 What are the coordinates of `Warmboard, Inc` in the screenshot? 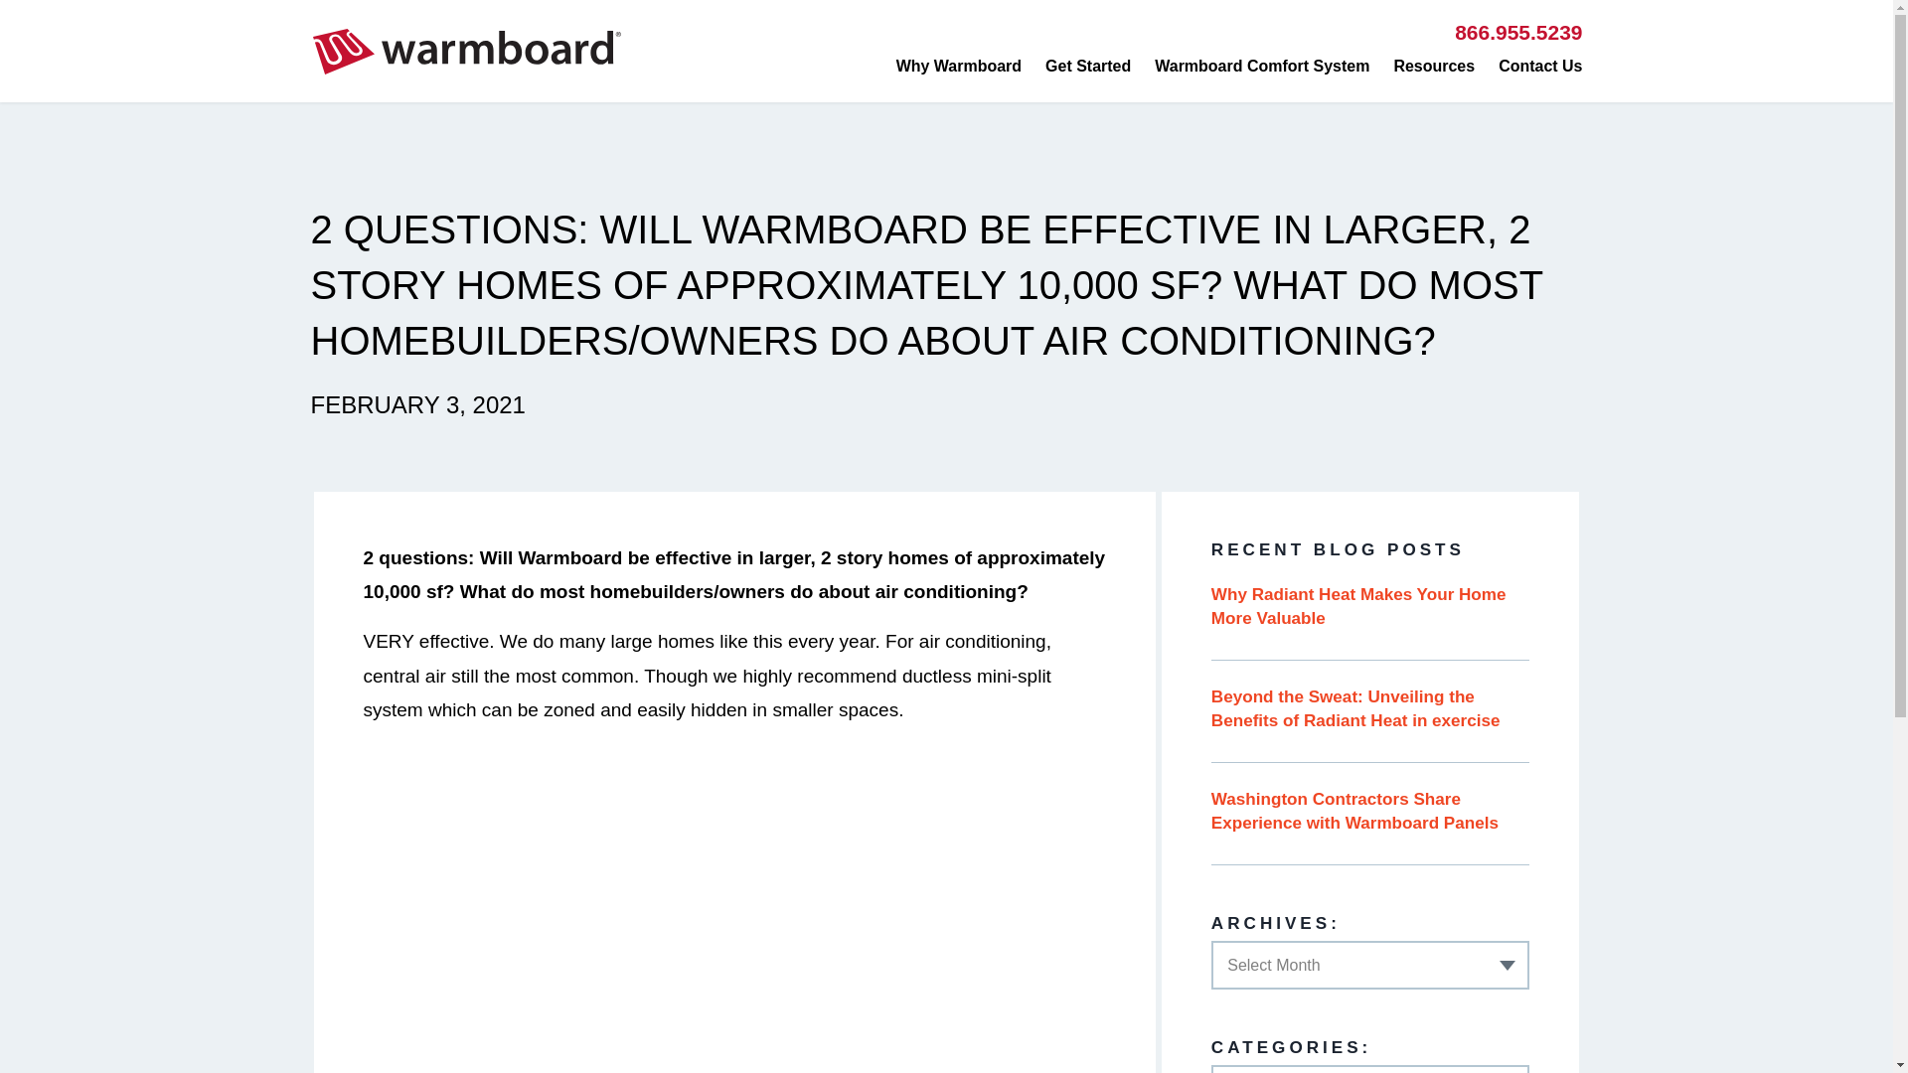 It's located at (467, 52).